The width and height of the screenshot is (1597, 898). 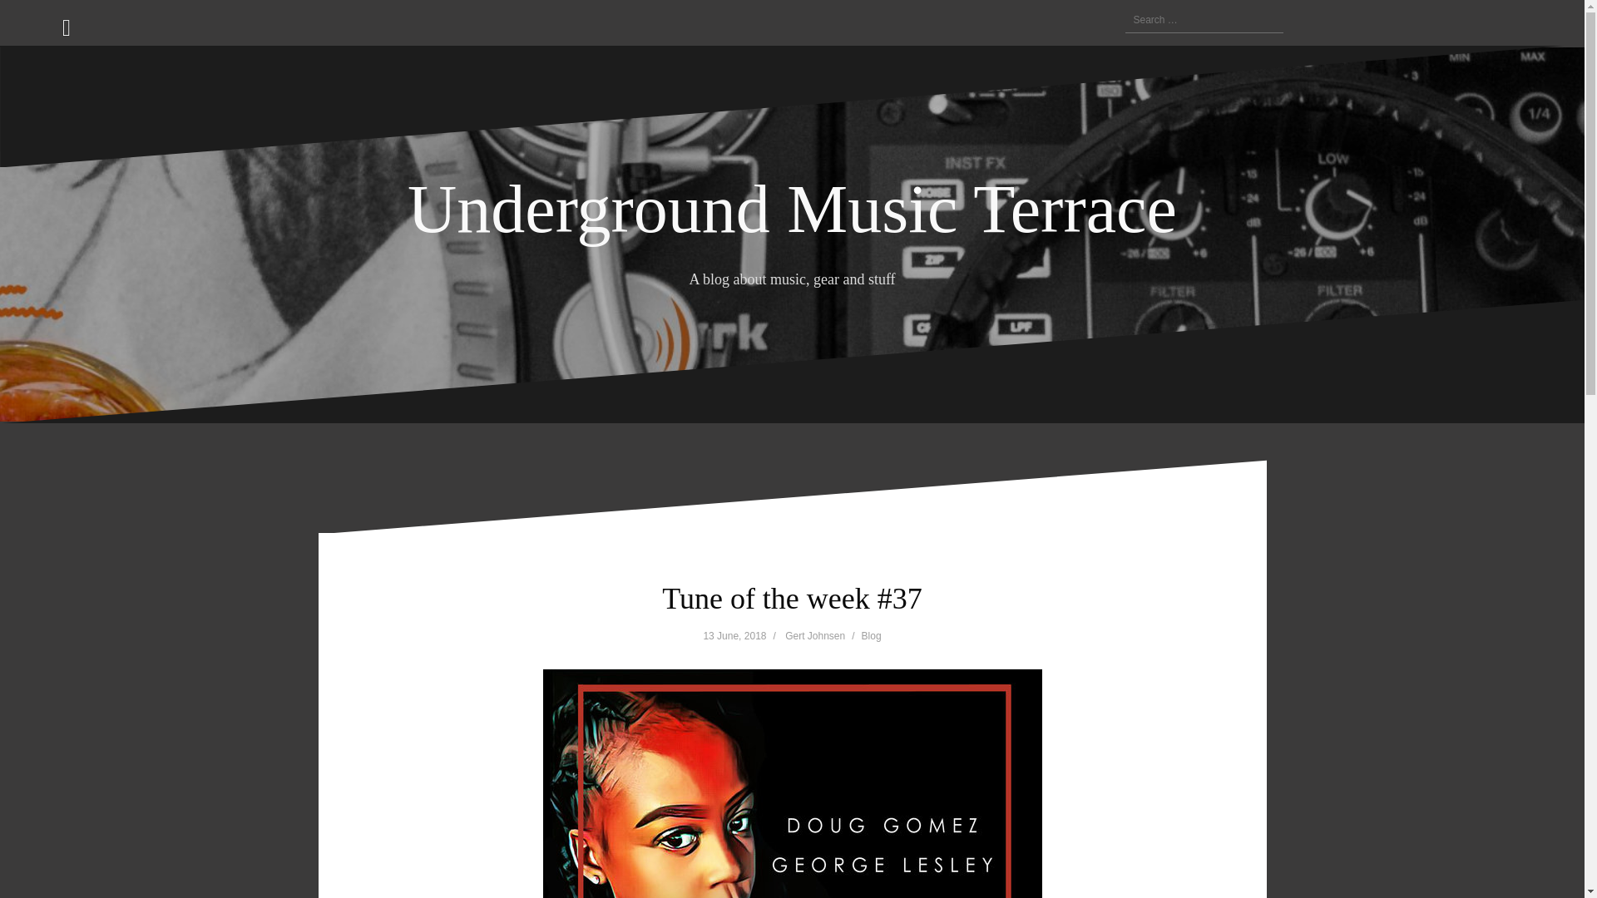 I want to click on Blog, so click(x=872, y=636).